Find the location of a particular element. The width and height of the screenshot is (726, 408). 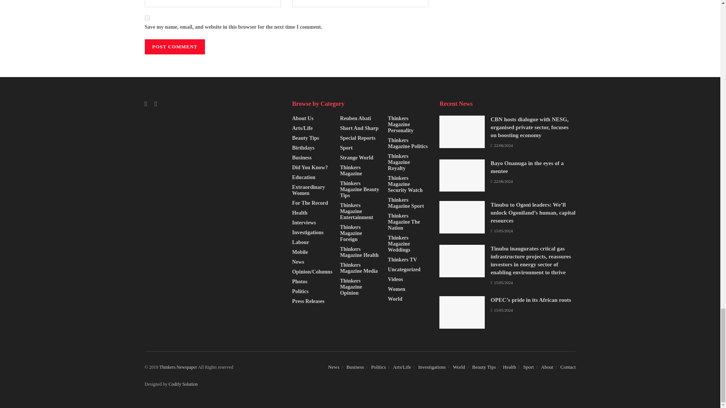

Top News Site is located at coordinates (178, 367).